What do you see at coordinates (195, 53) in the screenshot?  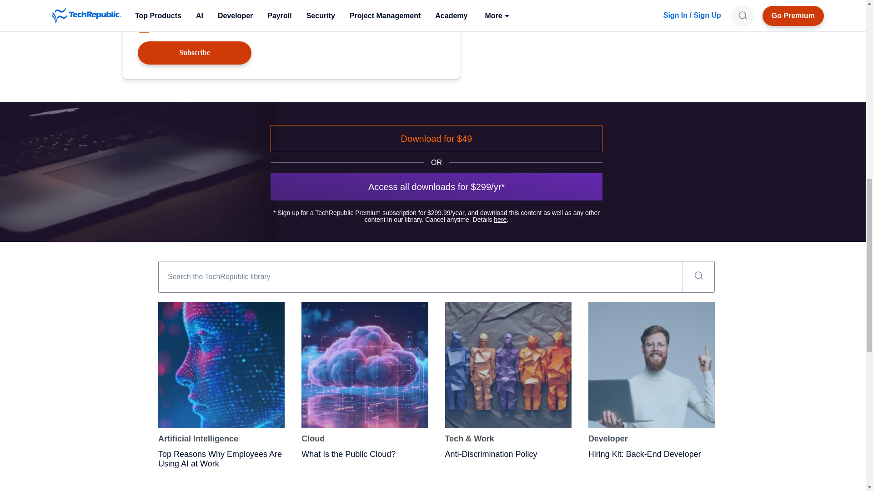 I see `Subscribe` at bounding box center [195, 53].